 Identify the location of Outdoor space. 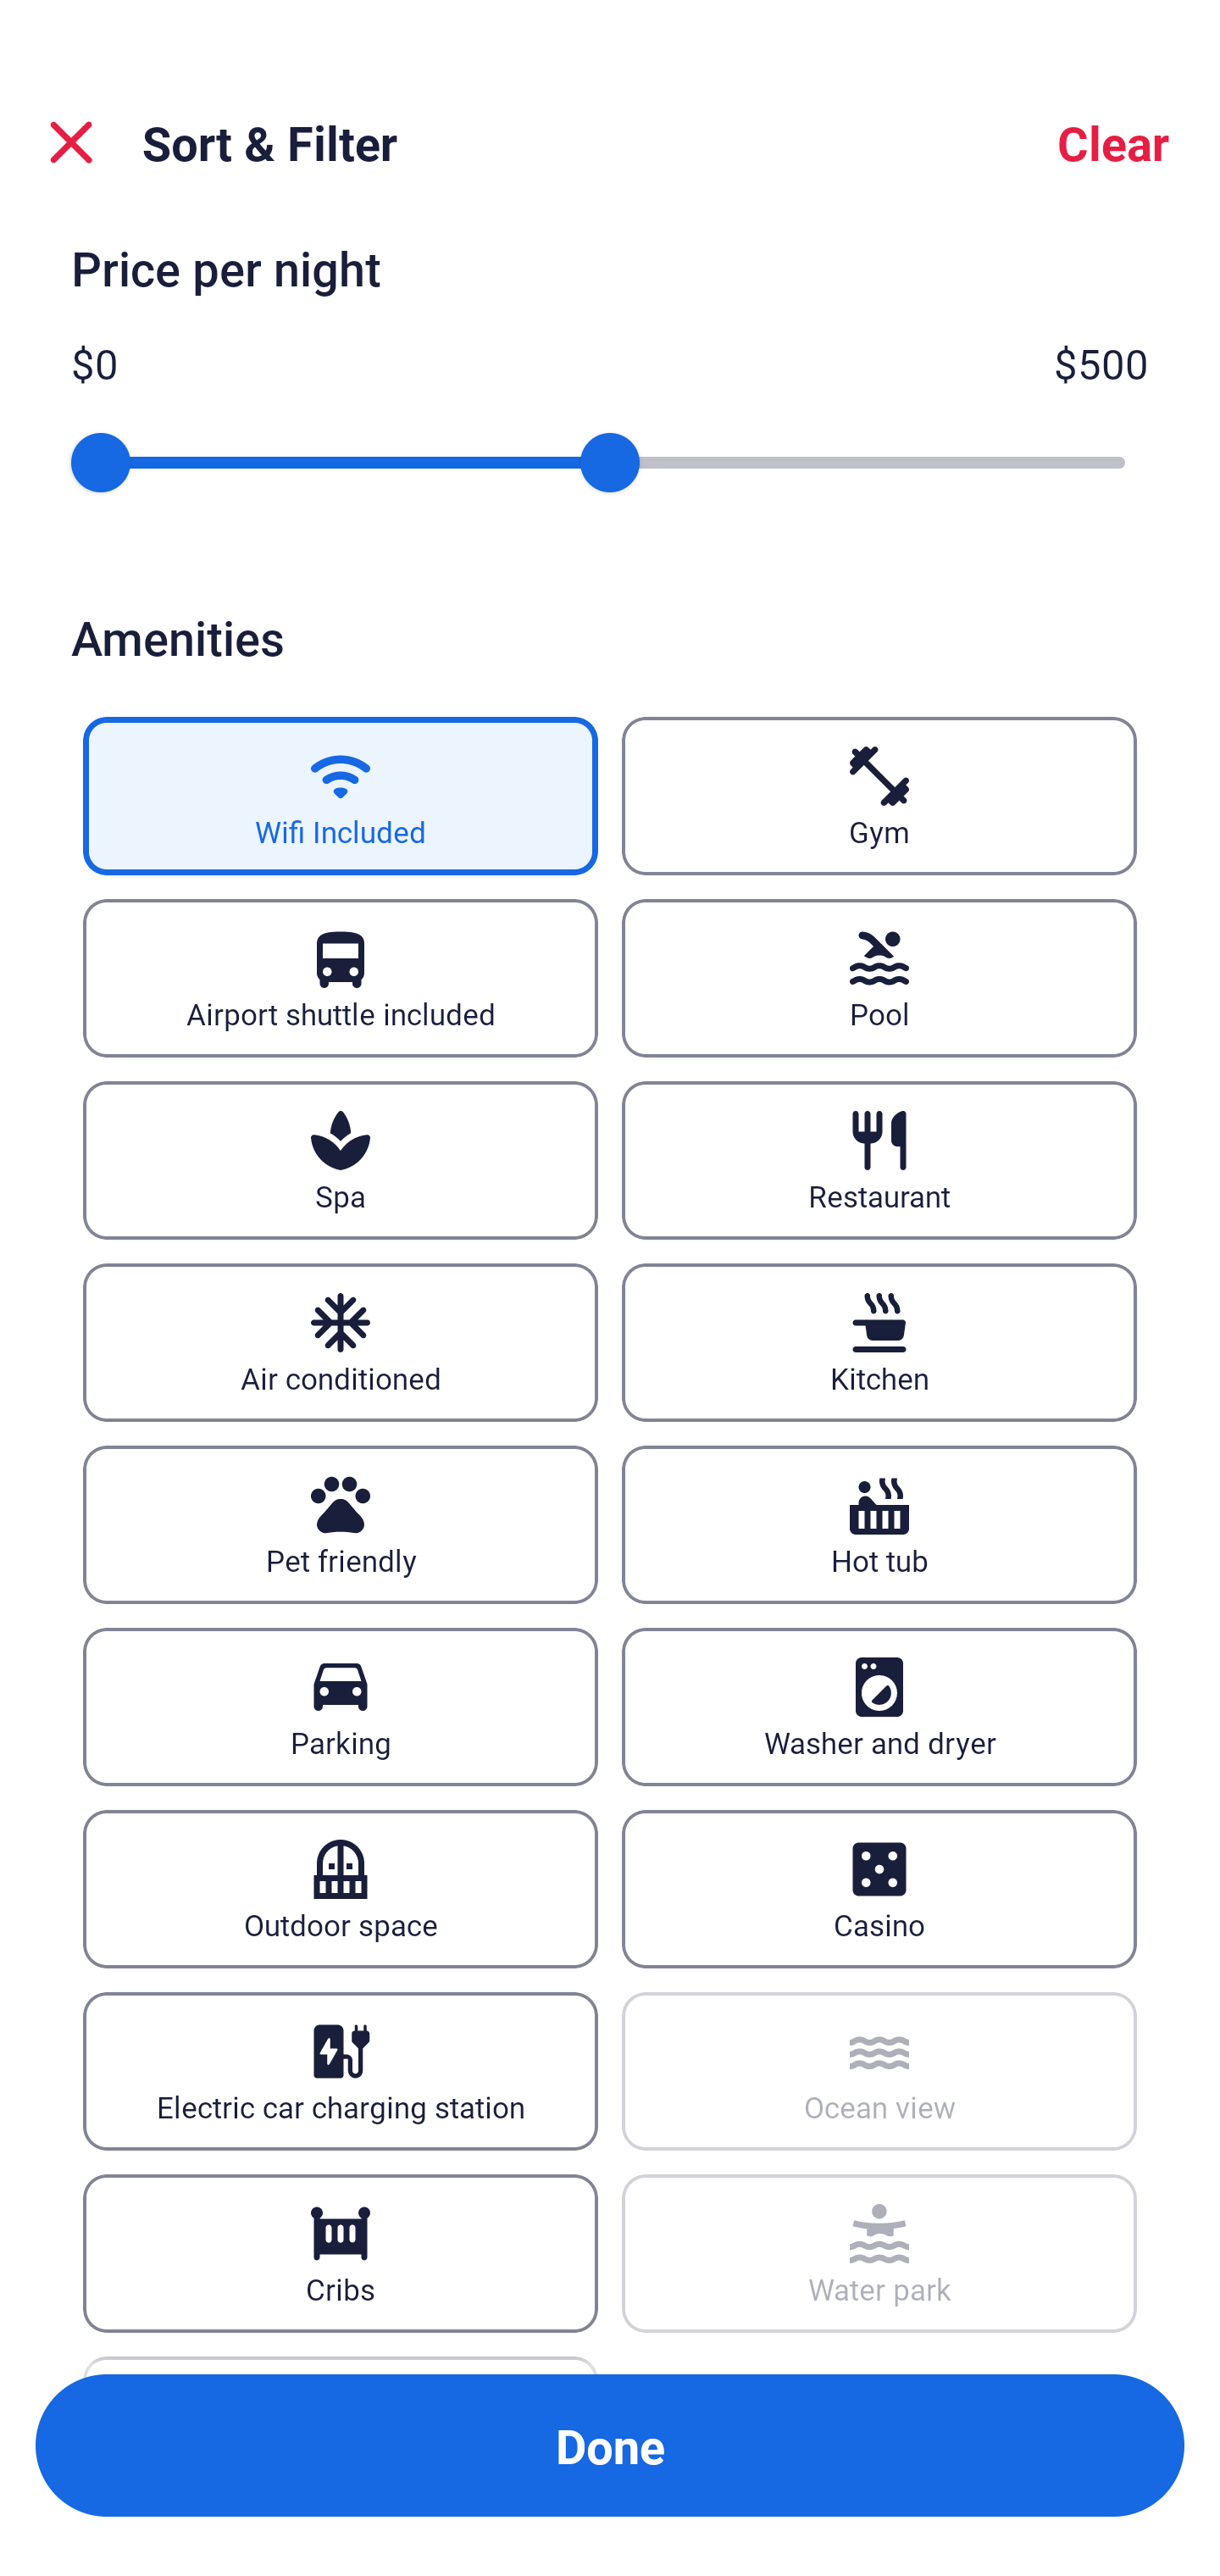
(340, 1890).